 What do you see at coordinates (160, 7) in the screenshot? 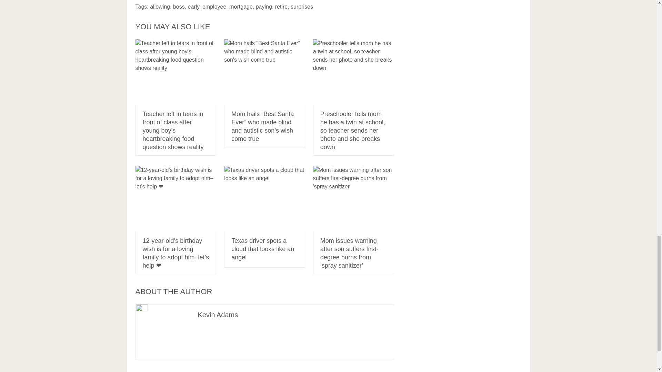
I see `allowing` at bounding box center [160, 7].